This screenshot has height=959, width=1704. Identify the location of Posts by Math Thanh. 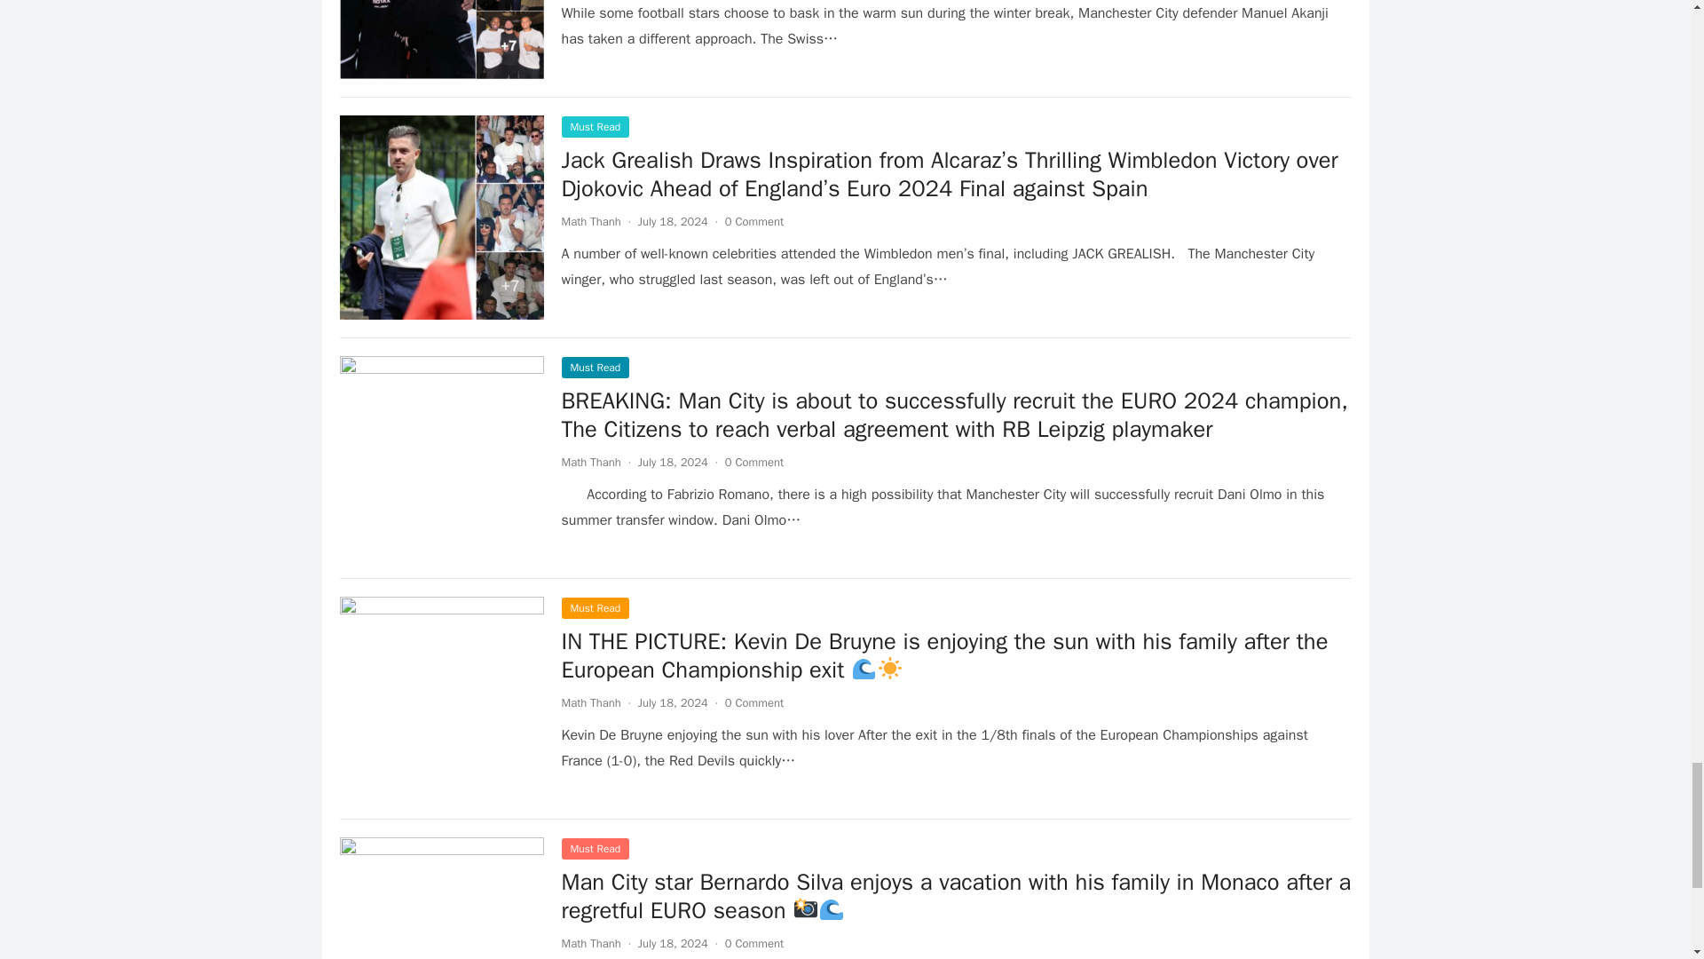
(589, 943).